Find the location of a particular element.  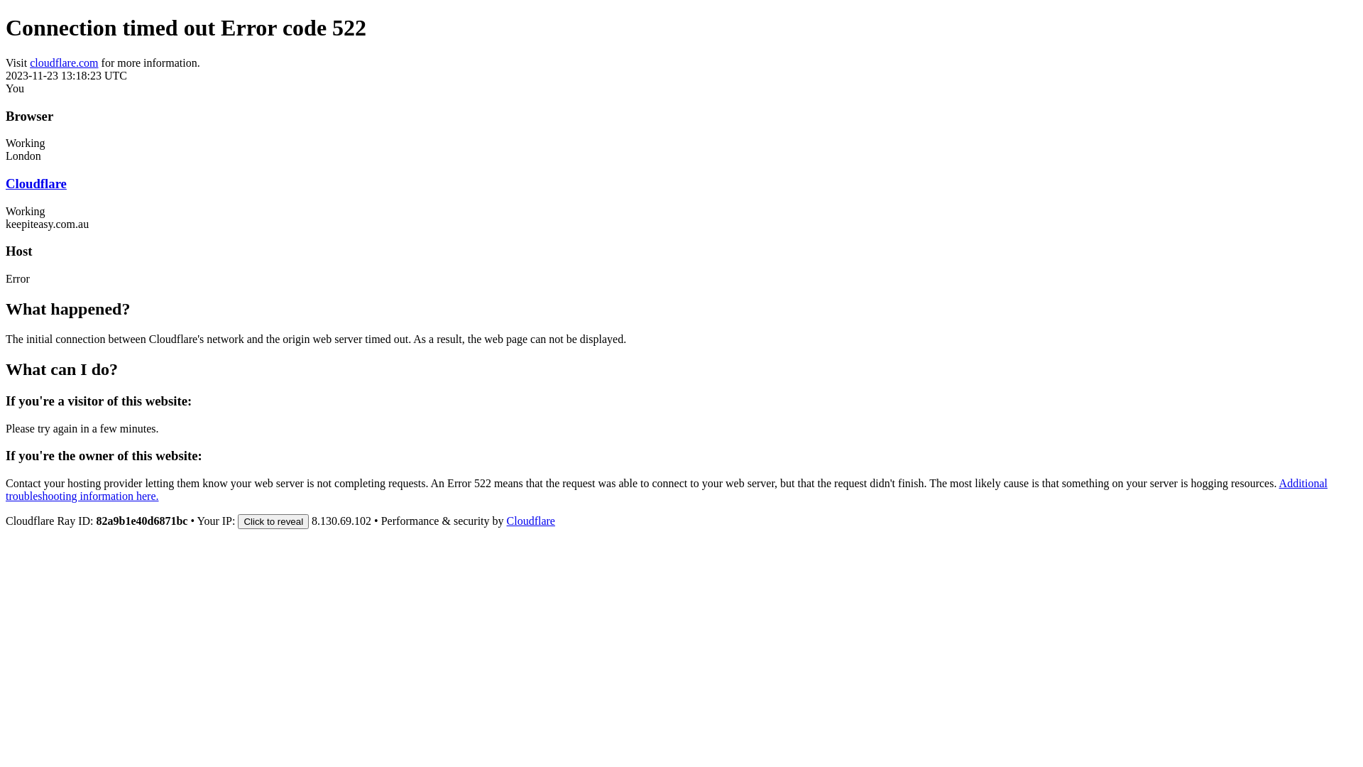

cloudflare.com is located at coordinates (64, 62).